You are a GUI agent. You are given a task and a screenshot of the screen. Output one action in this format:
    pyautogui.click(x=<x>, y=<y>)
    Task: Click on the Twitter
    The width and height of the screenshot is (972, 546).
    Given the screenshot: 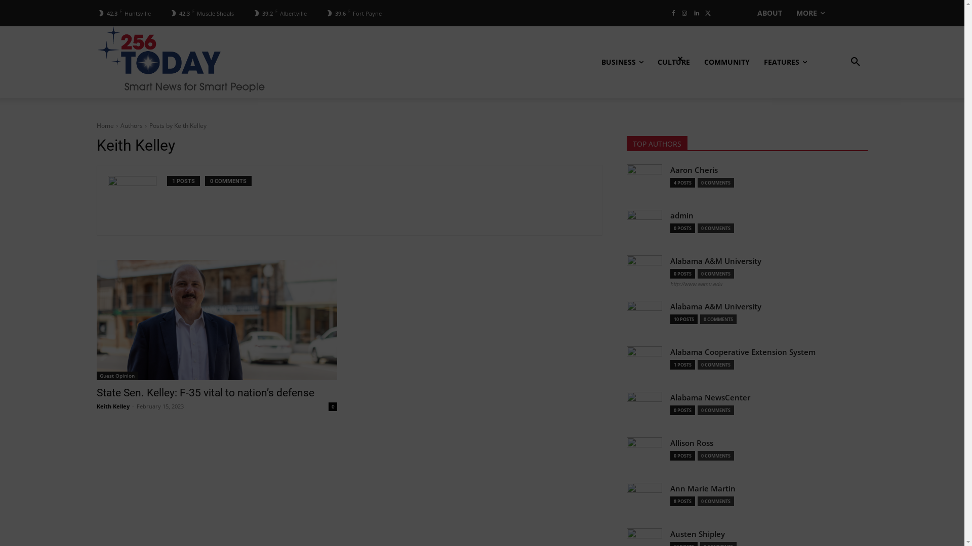 What is the action you would take?
    pyautogui.click(x=708, y=13)
    